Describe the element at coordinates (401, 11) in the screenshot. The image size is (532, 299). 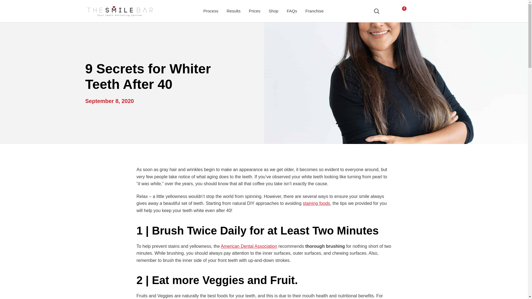
I see `0` at that location.